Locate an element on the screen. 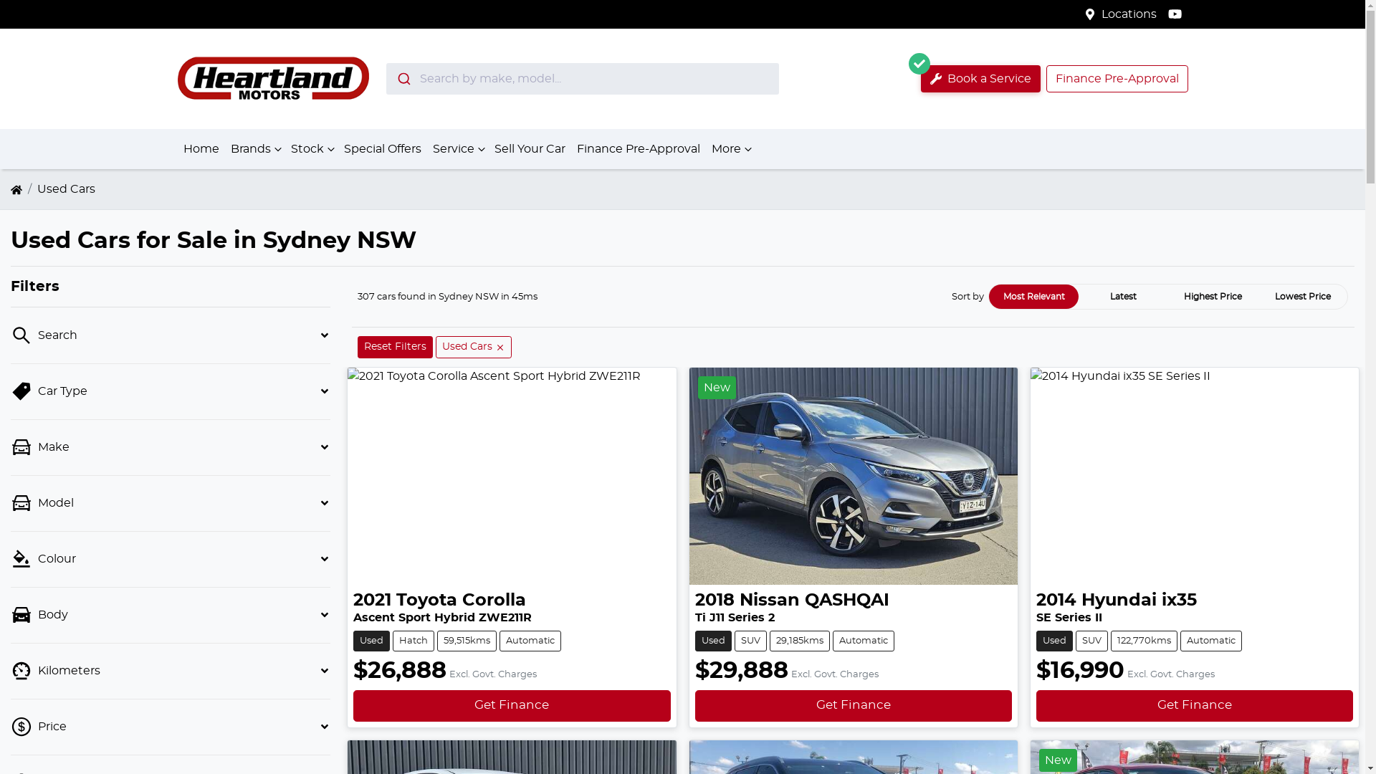 This screenshot has height=774, width=1376. Get Finance is located at coordinates (1195, 705).